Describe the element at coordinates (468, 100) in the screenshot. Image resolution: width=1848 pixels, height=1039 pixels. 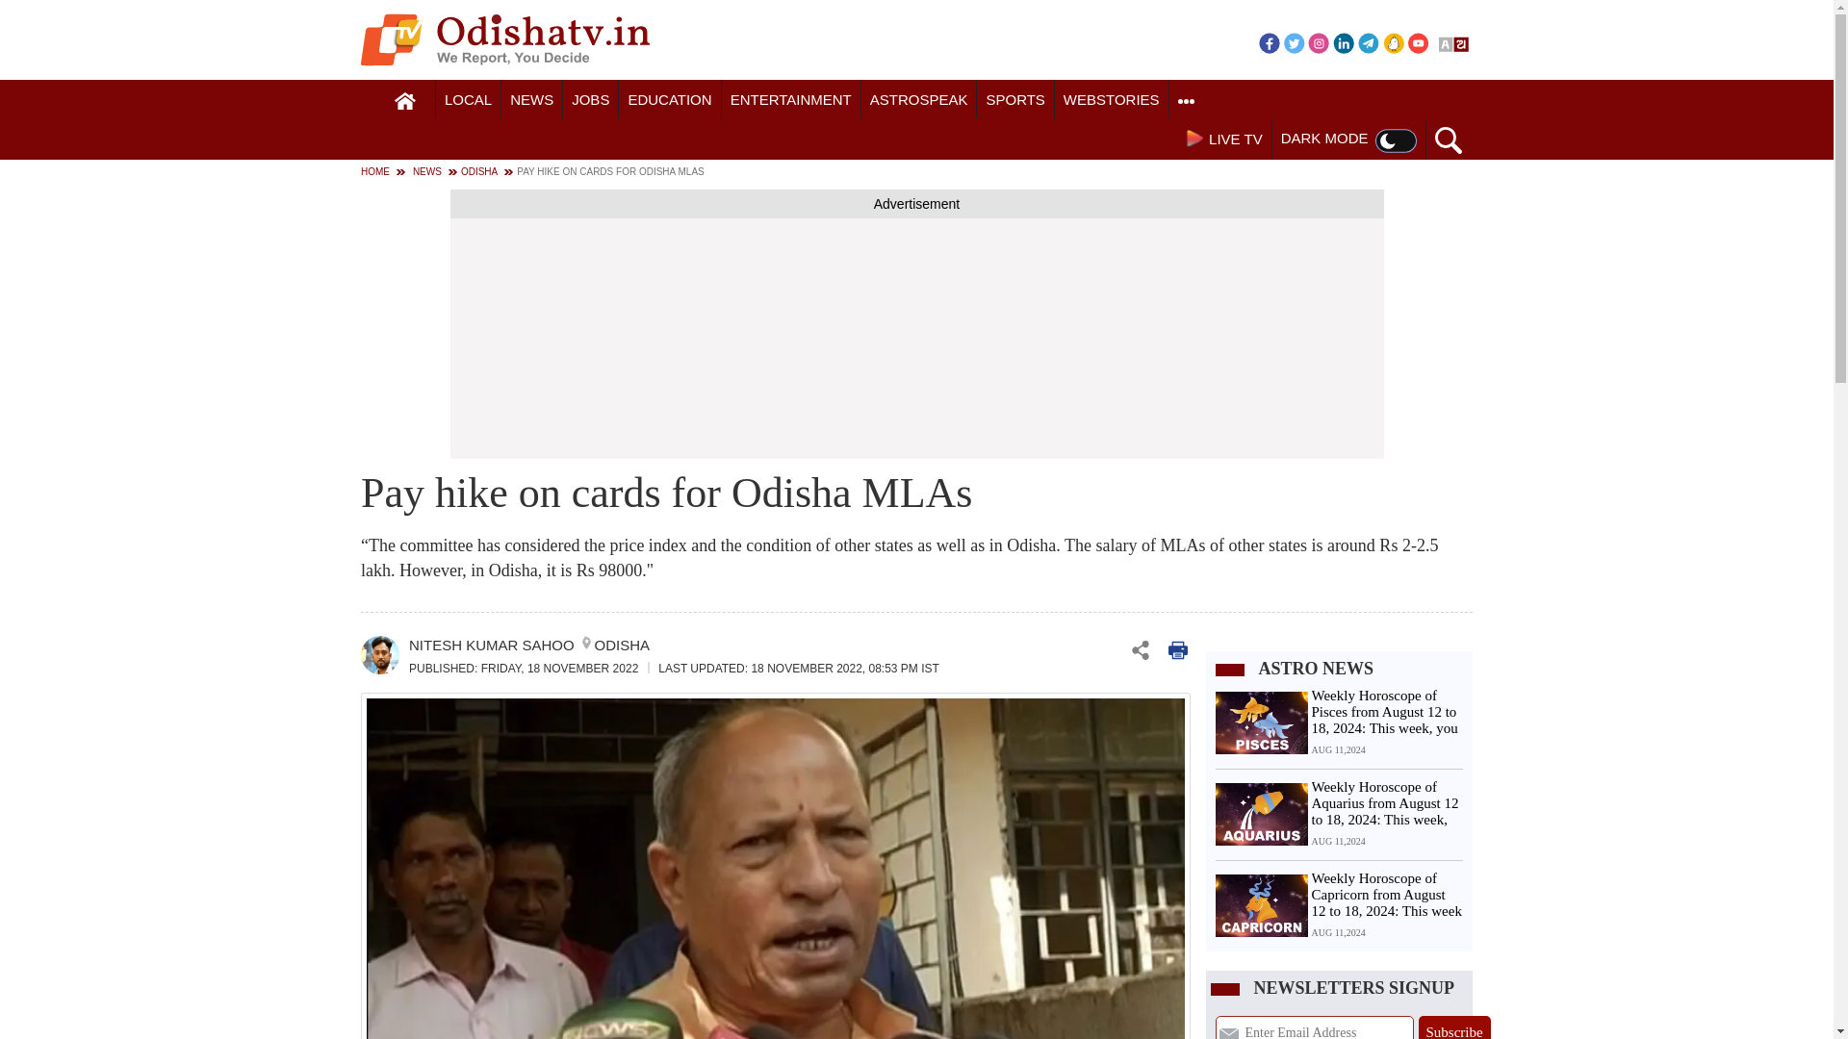
I see `Odisha` at that location.